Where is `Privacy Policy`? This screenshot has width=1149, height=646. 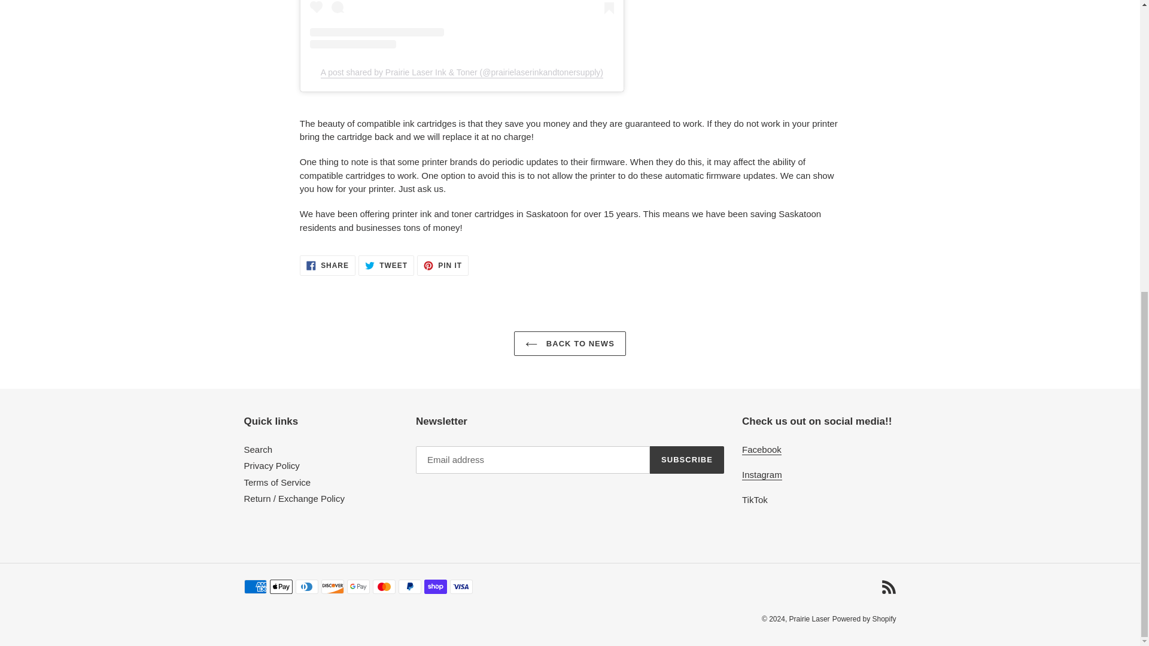 Privacy Policy is located at coordinates (386, 266).